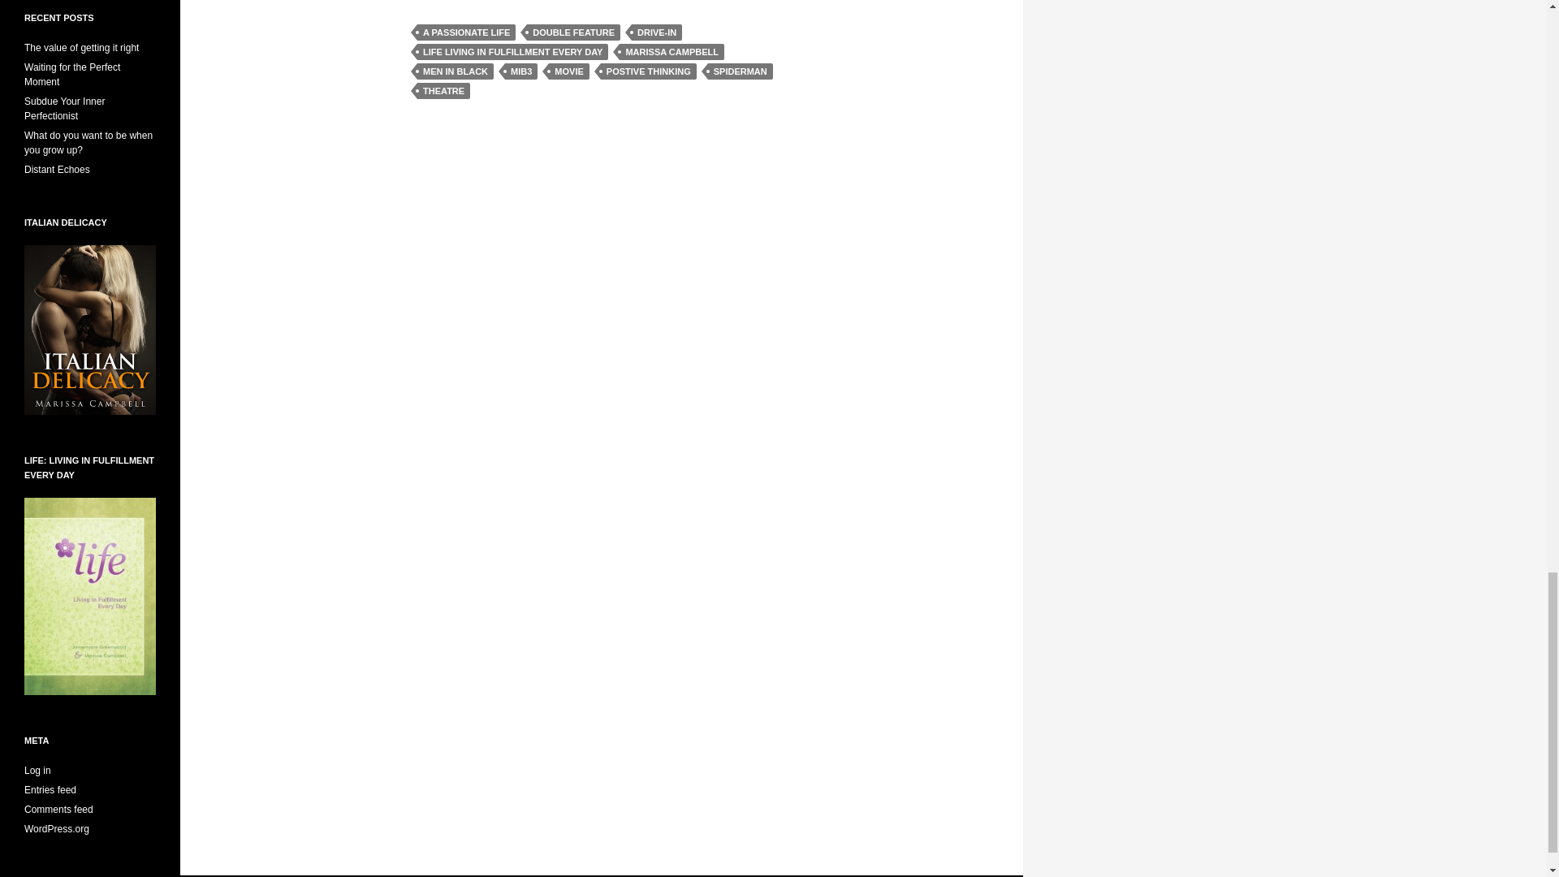 This screenshot has width=1559, height=877. What do you see at coordinates (443, 91) in the screenshot?
I see `THEATRE` at bounding box center [443, 91].